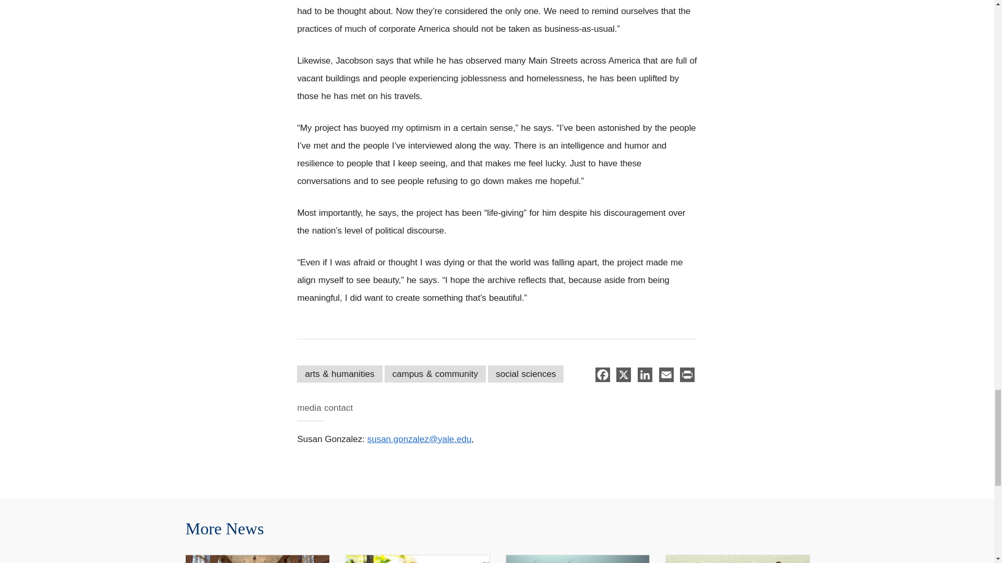  Describe the element at coordinates (526, 374) in the screenshot. I see `social sciences` at that location.